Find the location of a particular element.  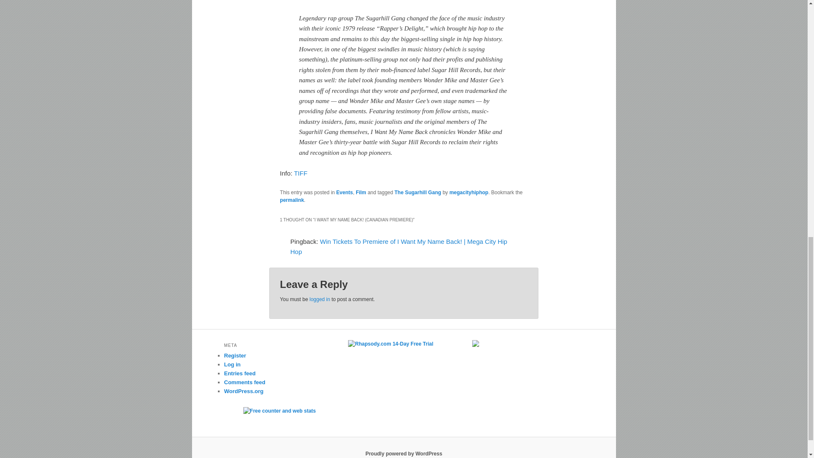

Comments feed is located at coordinates (244, 383).